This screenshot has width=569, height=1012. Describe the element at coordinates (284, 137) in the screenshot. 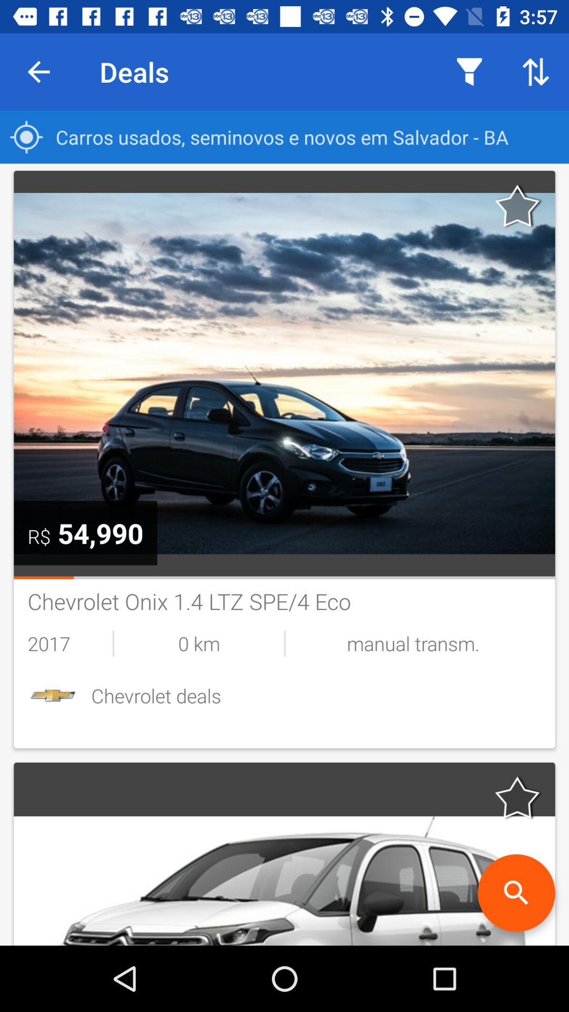

I see `jump to carros usados seminovos item` at that location.